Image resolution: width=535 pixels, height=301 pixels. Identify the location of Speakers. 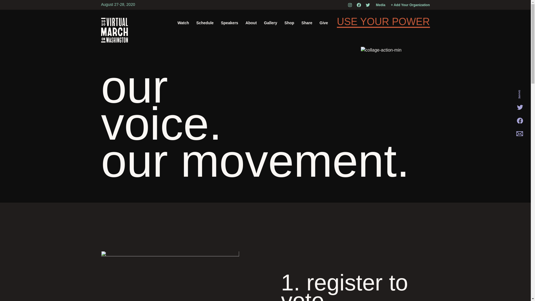
(230, 23).